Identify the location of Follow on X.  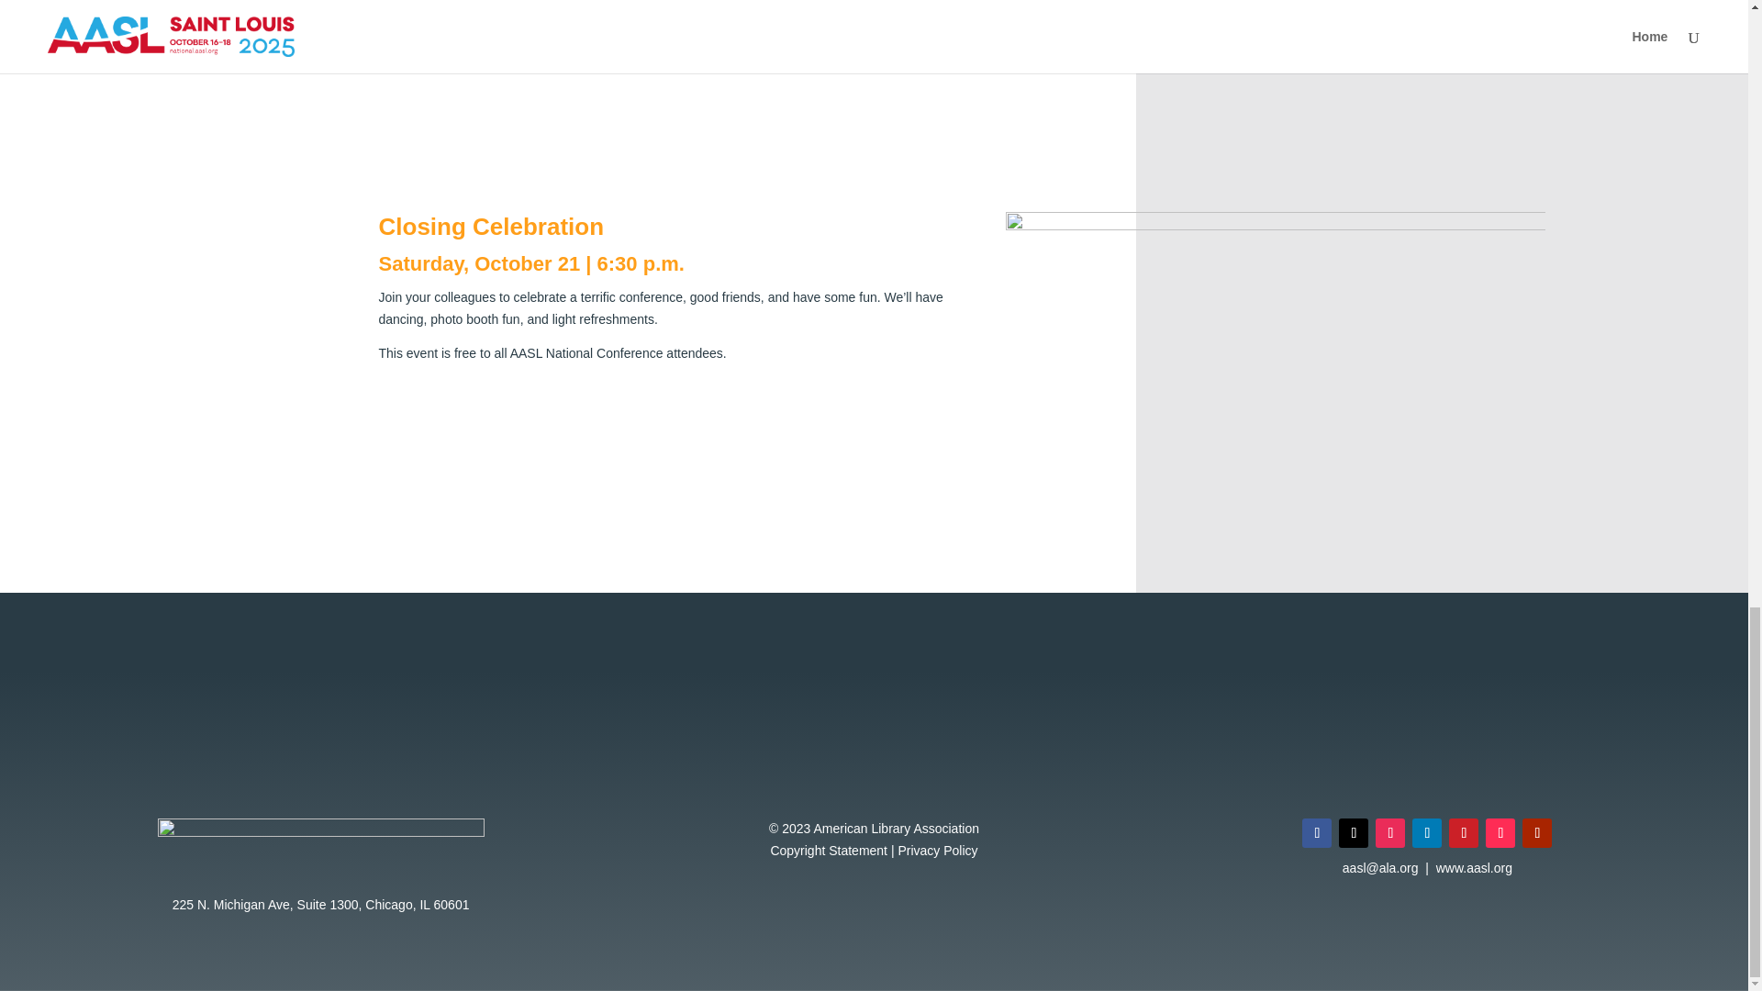
(1354, 833).